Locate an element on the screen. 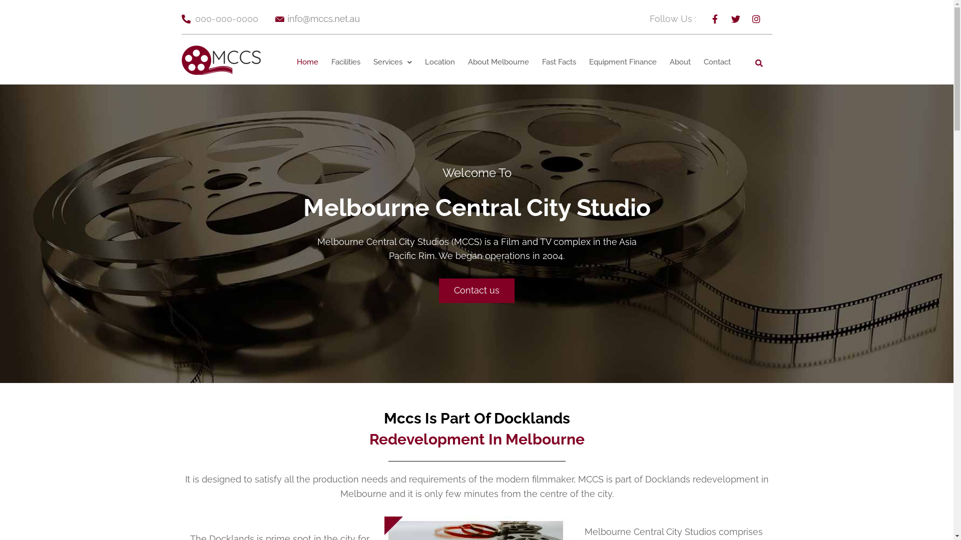 The image size is (961, 540). Contact is located at coordinates (717, 62).